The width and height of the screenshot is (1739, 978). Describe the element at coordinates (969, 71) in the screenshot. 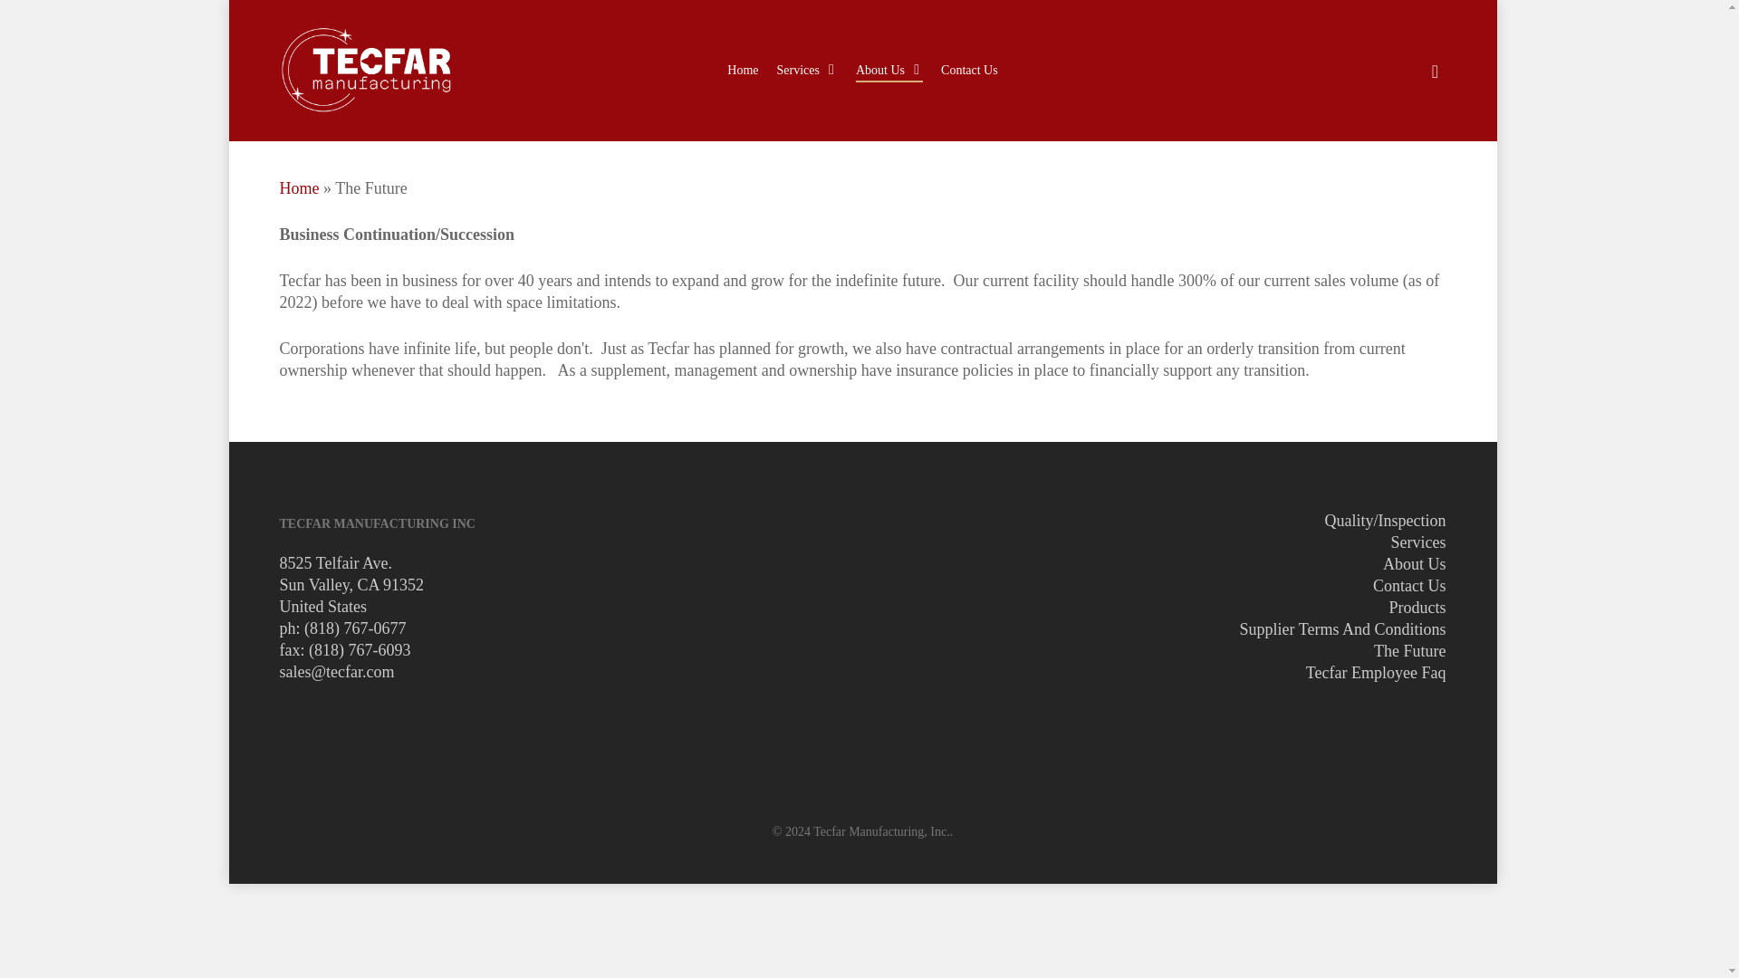

I see `Contact Us` at that location.